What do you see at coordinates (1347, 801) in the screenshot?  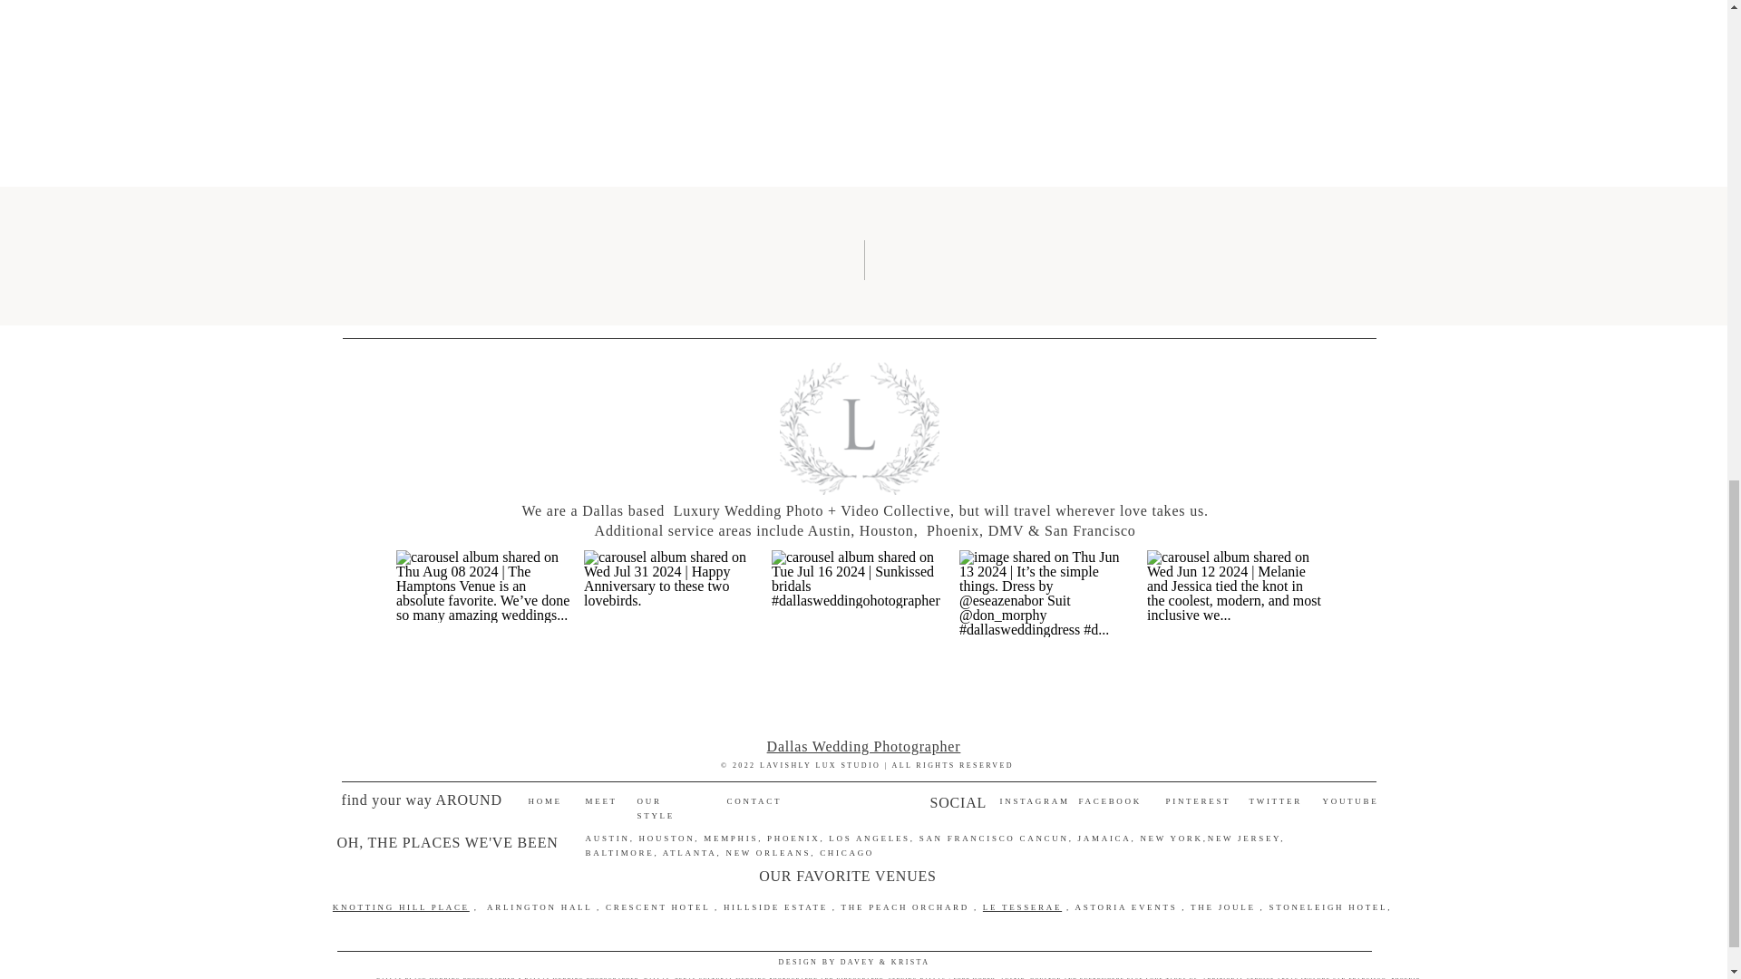 I see `YOUTUBE` at bounding box center [1347, 801].